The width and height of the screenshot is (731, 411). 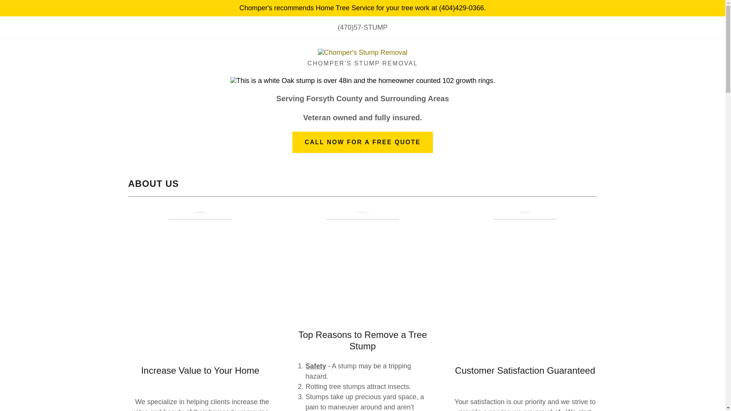 What do you see at coordinates (363, 52) in the screenshot?
I see `Chomper's Stump Removal` at bounding box center [363, 52].